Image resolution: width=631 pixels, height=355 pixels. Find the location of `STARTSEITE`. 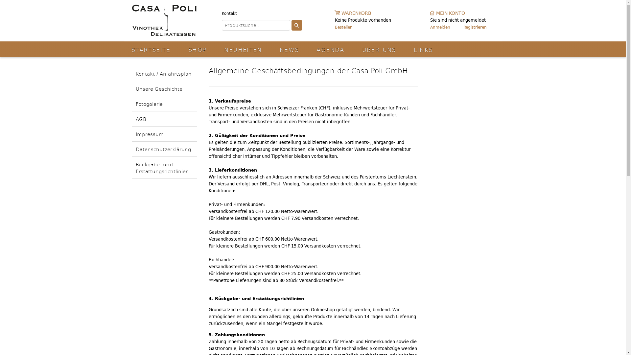

STARTSEITE is located at coordinates (151, 49).